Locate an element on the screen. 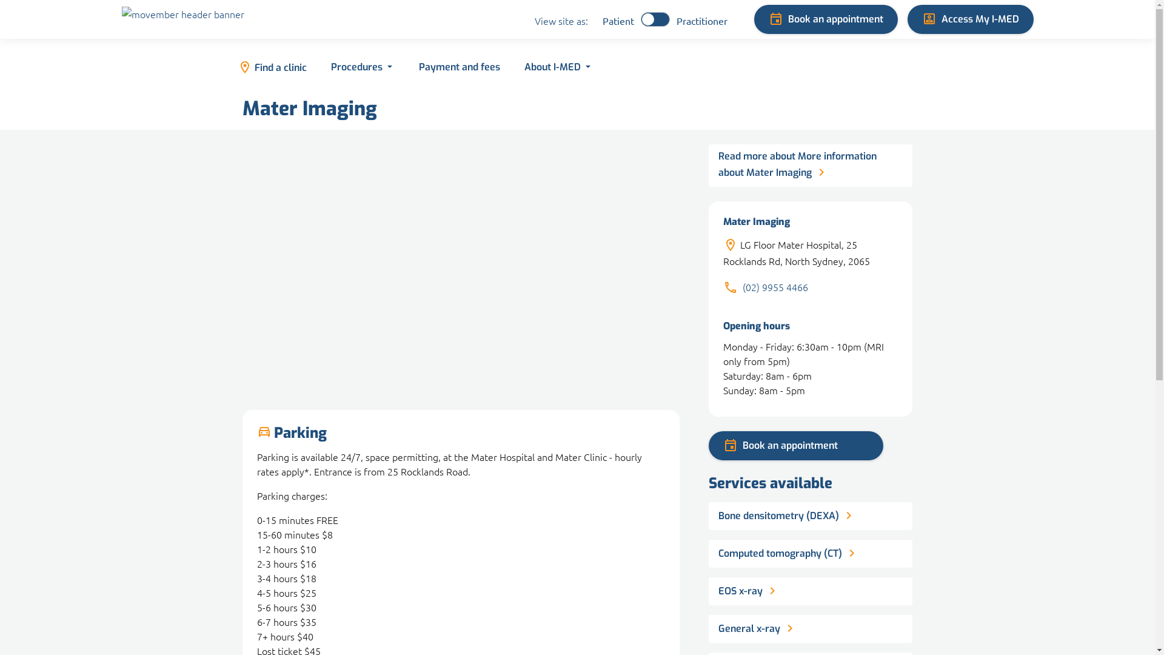 Image resolution: width=1164 pixels, height=655 pixels. Access My I-MED is located at coordinates (970, 19).